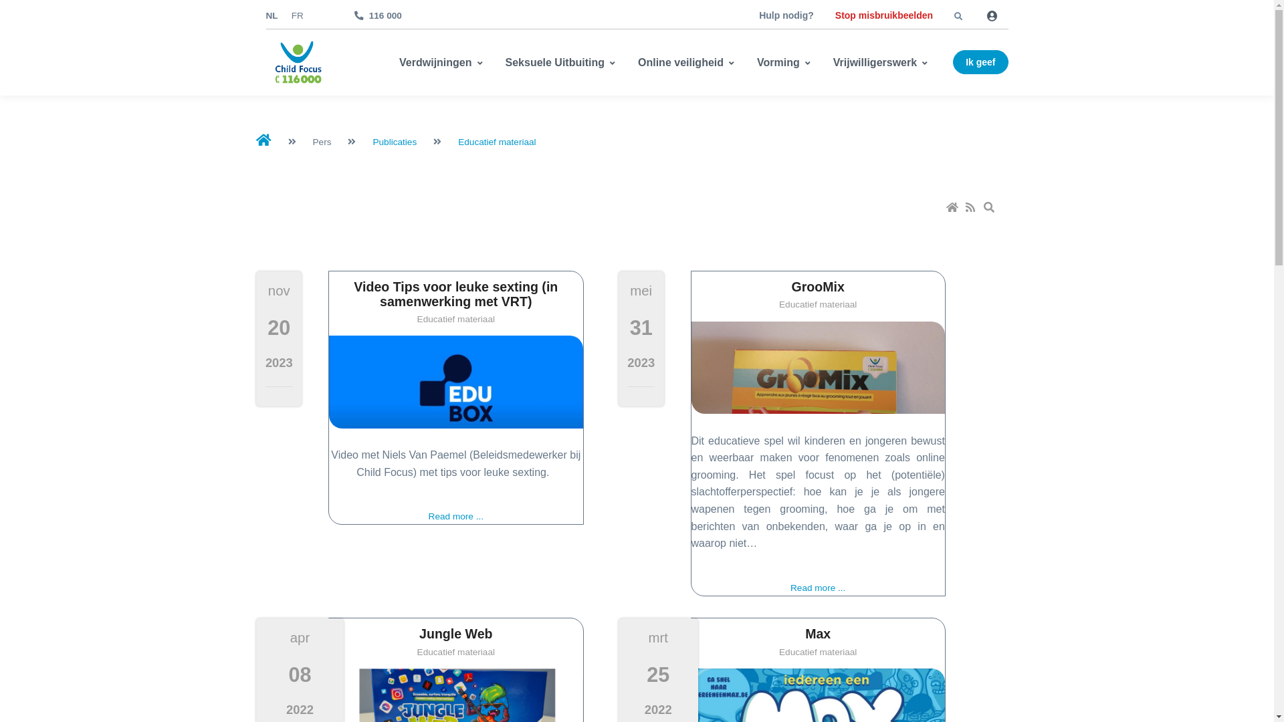 The width and height of the screenshot is (1284, 722). I want to click on Vrijwilligerswerk, so click(884, 63).